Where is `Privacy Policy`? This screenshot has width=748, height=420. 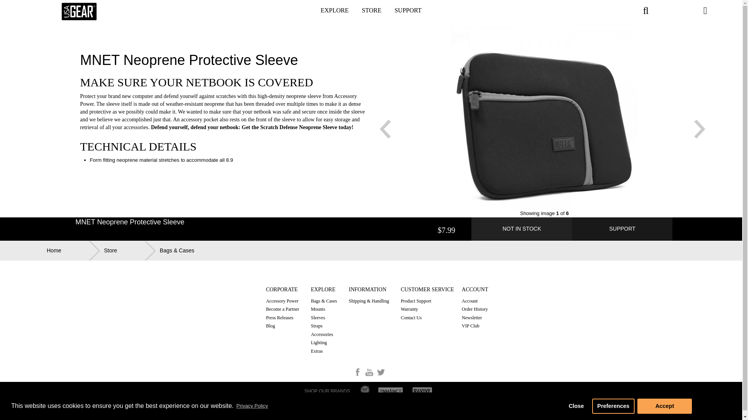 Privacy Policy is located at coordinates (252, 406).